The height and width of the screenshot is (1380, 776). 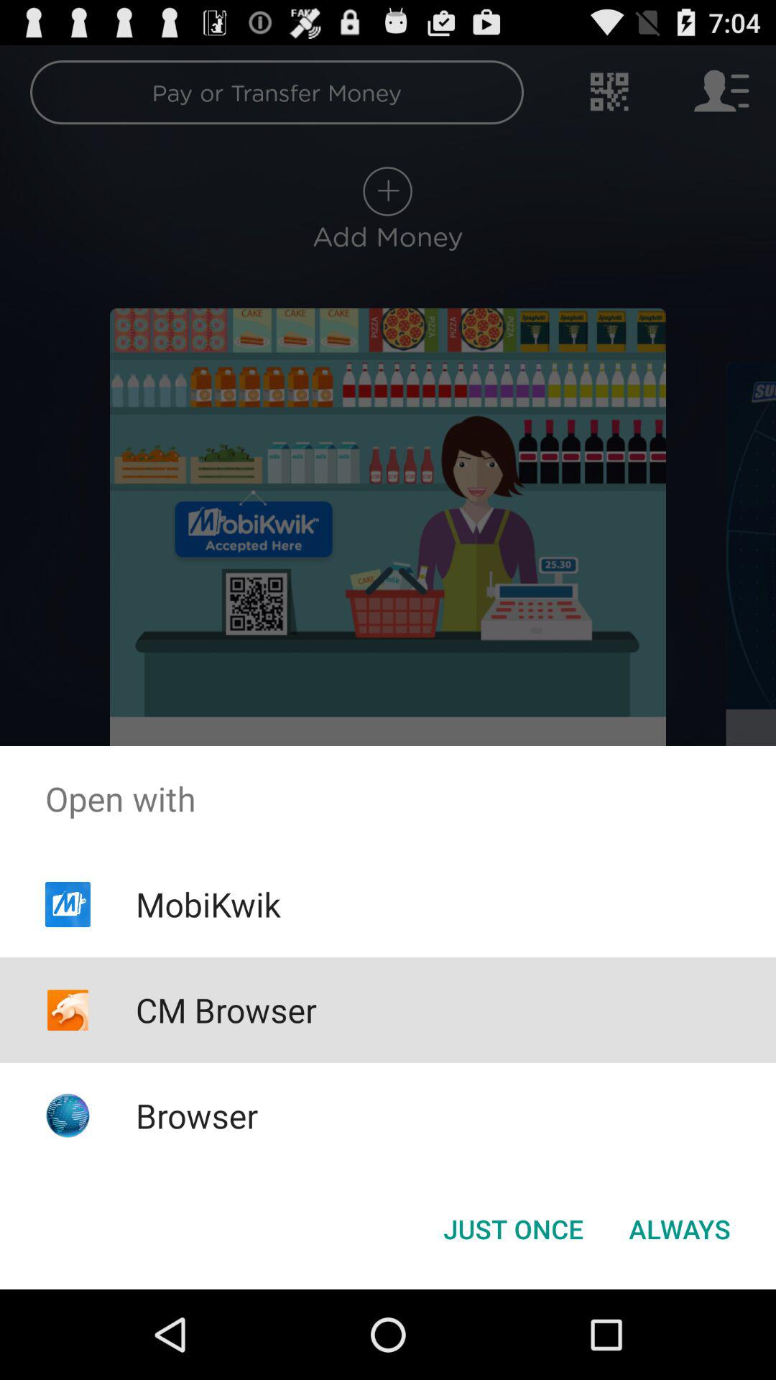 What do you see at coordinates (226, 1010) in the screenshot?
I see `tap the cm browser item` at bounding box center [226, 1010].